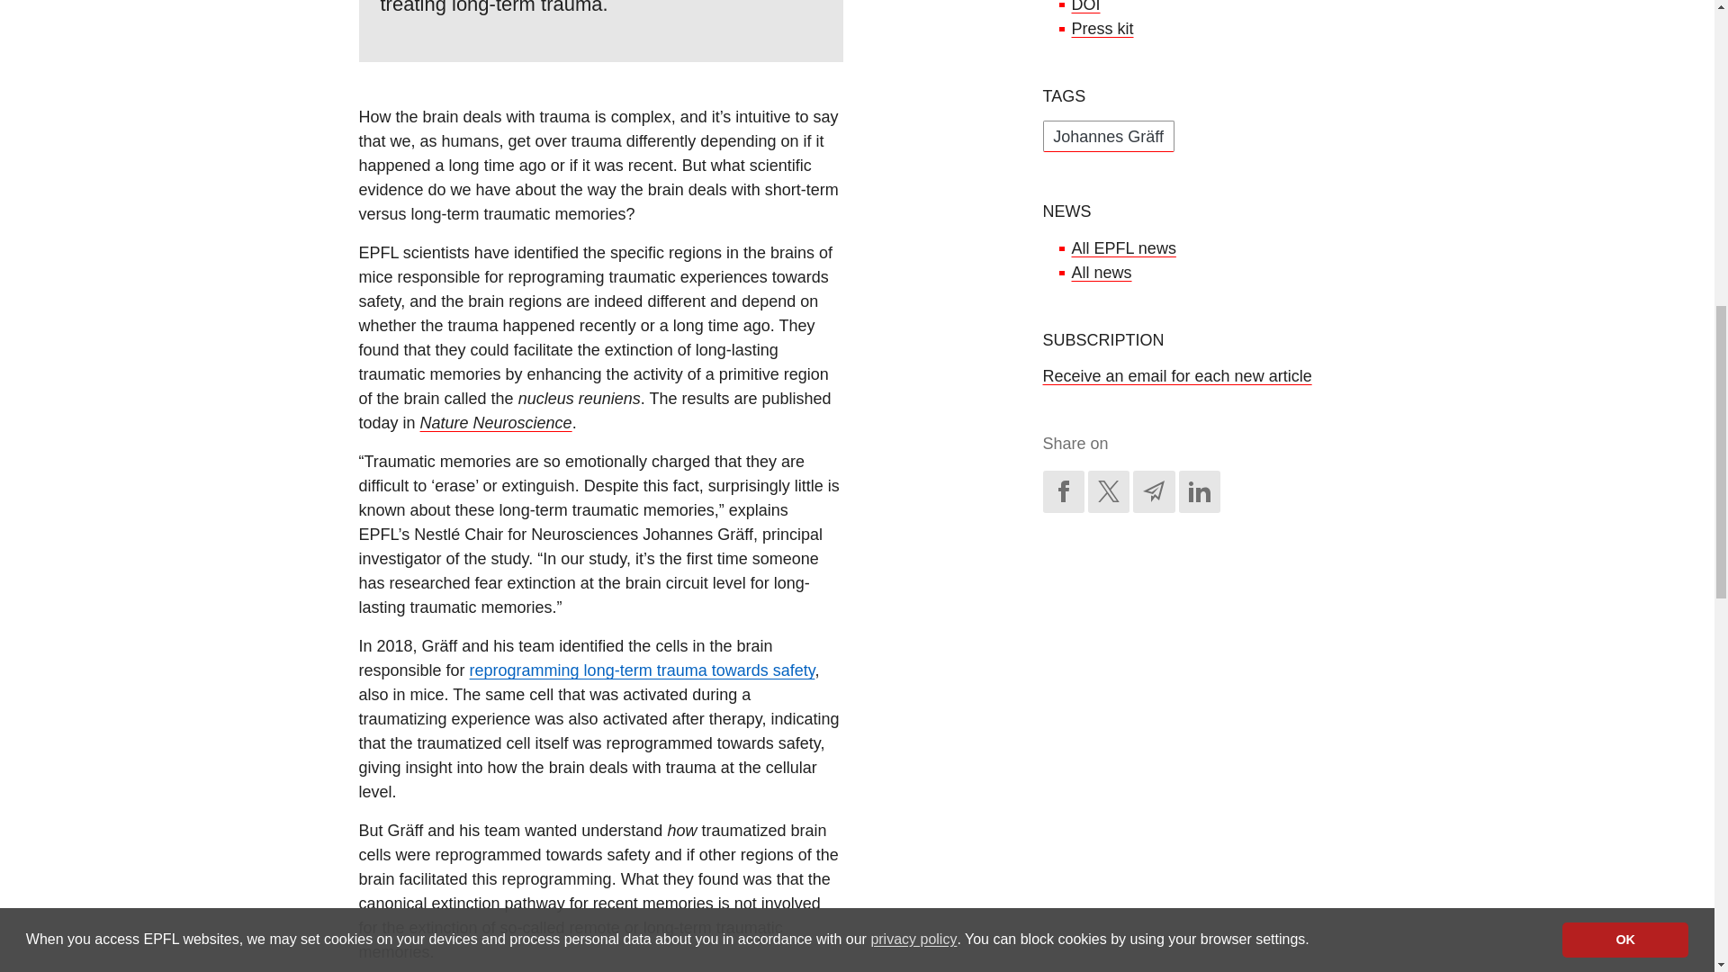 The image size is (1728, 972). Describe the element at coordinates (495, 423) in the screenshot. I see `Nature Neuroscience` at that location.